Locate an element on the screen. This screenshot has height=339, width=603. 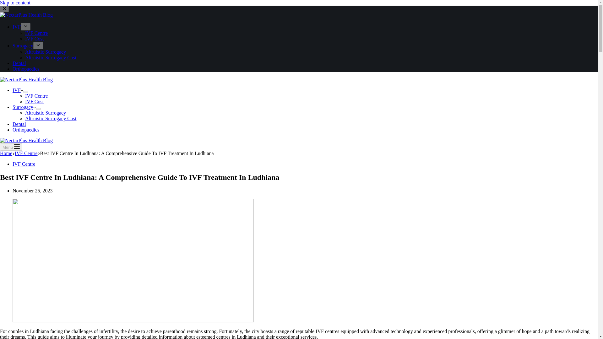
Altruistic Surrogacy is located at coordinates (45, 113).